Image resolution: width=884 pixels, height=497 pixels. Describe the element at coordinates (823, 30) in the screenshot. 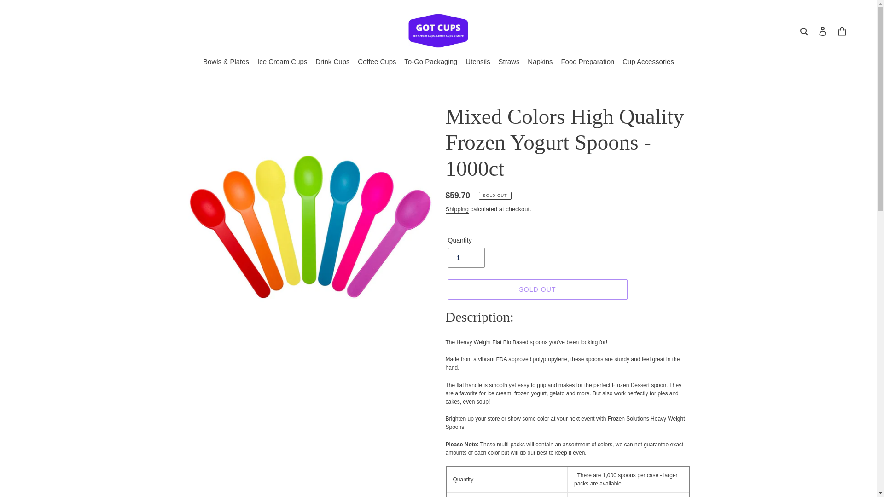

I see `Log in` at that location.